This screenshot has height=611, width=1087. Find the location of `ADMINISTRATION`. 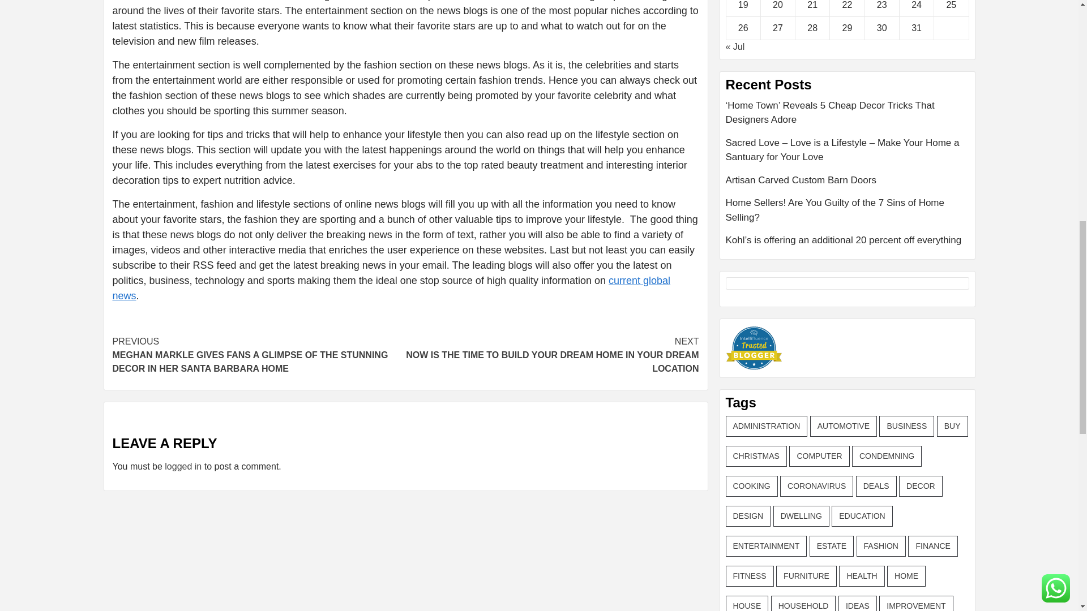

ADMINISTRATION is located at coordinates (767, 427).